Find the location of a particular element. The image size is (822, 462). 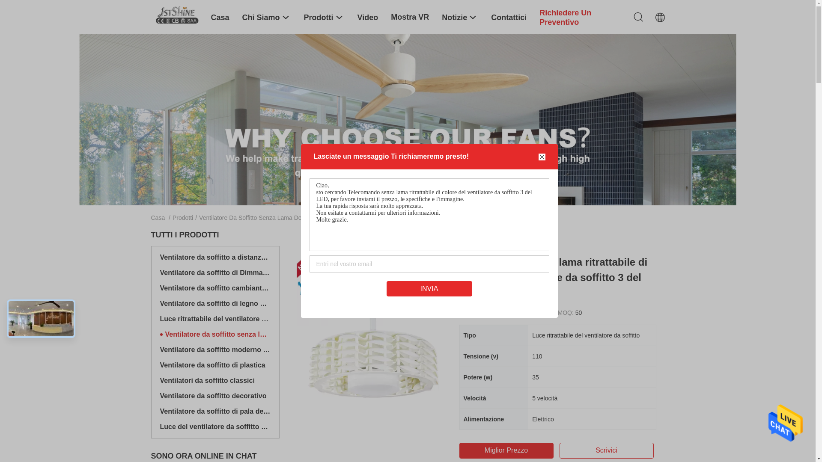

Casa is located at coordinates (158, 218).